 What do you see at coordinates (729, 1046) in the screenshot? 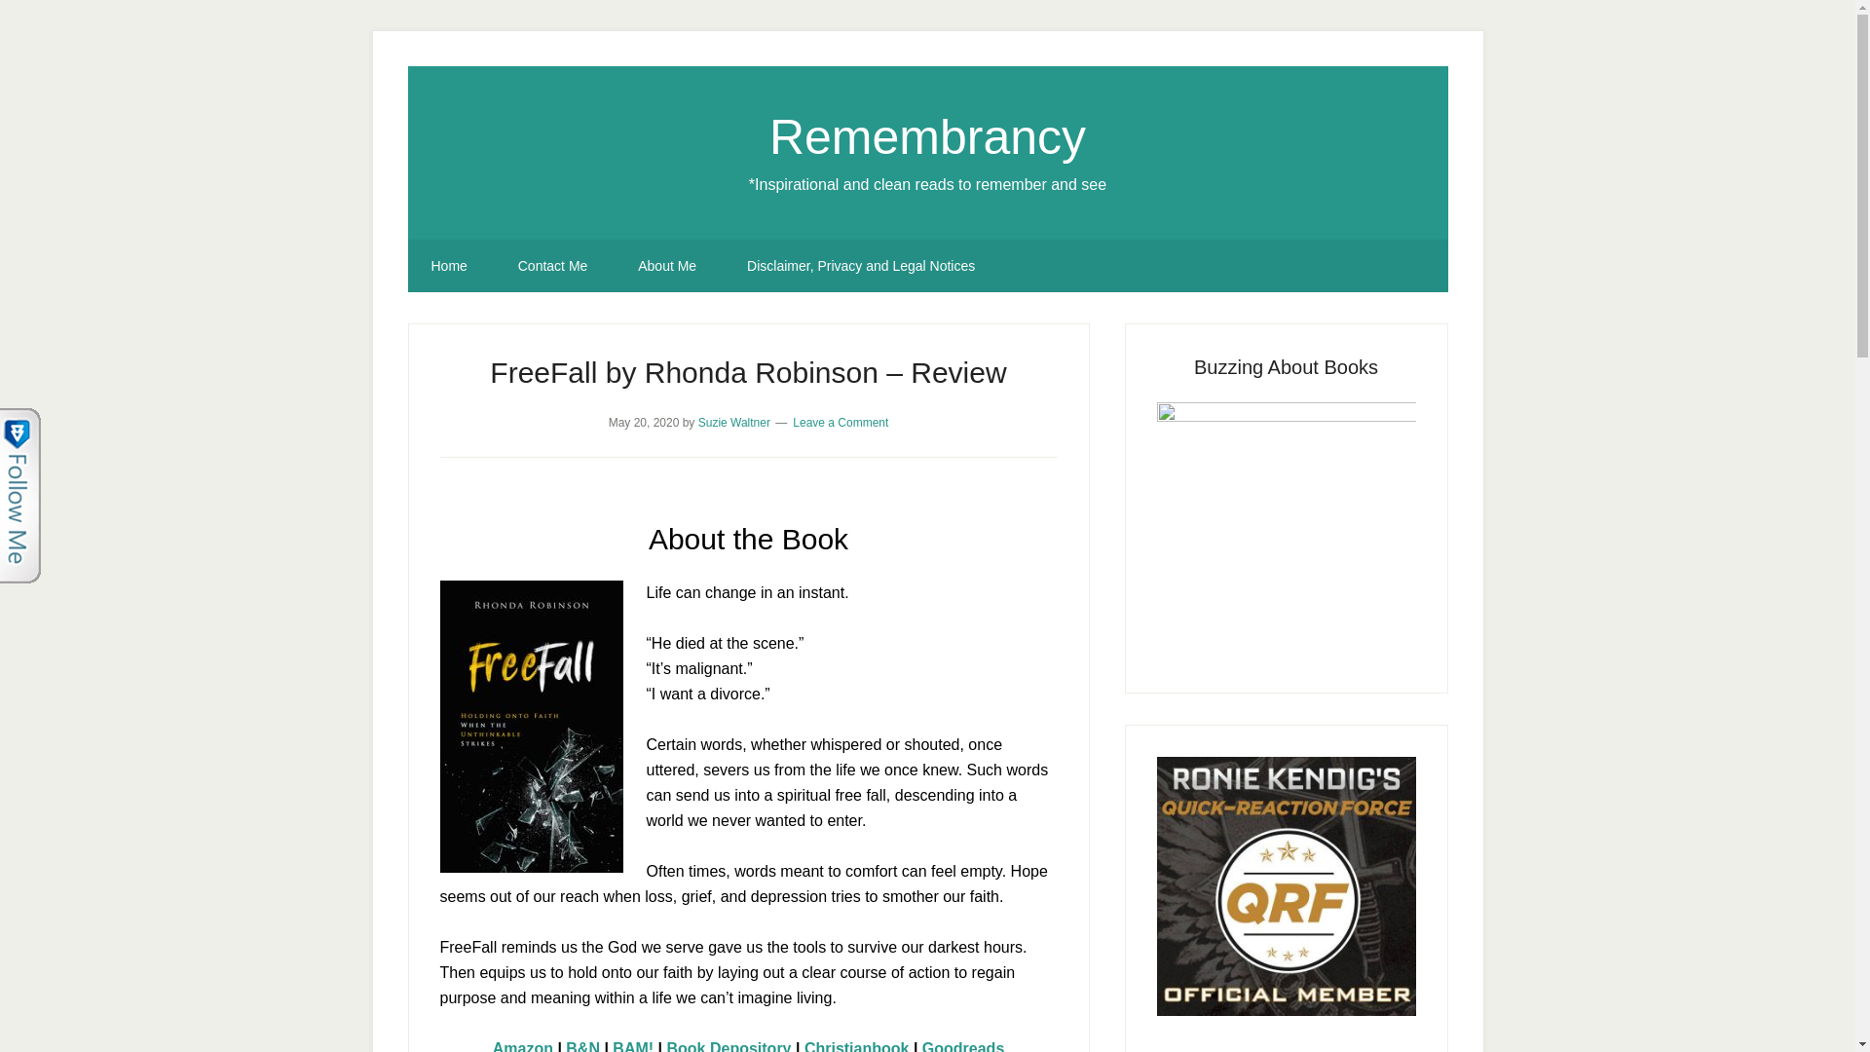
I see `Book Depository` at bounding box center [729, 1046].